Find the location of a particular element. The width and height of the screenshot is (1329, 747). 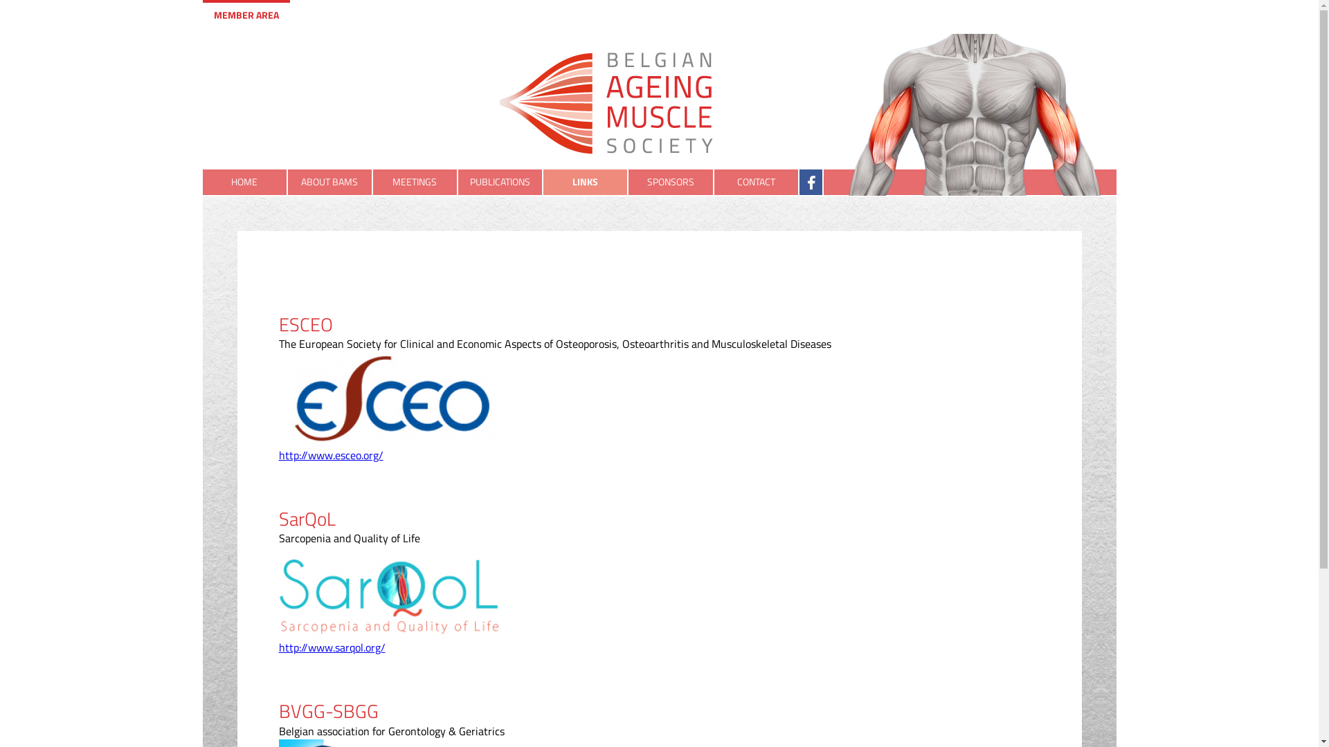

MEETINGS is located at coordinates (415, 183).